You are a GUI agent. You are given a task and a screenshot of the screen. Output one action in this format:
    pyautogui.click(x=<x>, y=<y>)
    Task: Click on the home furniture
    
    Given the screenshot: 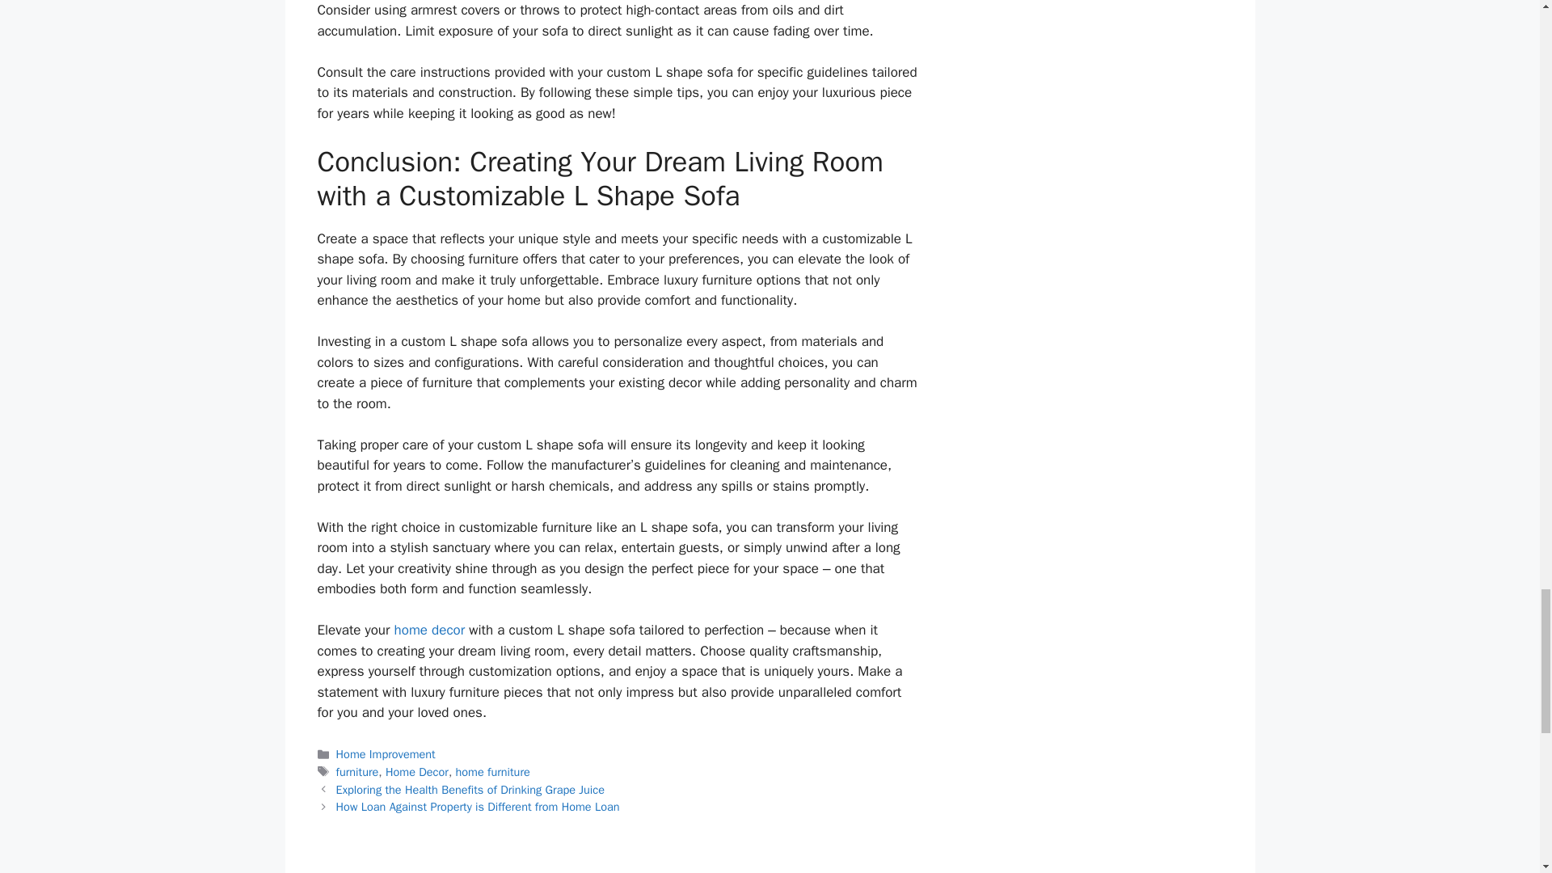 What is the action you would take?
    pyautogui.click(x=493, y=772)
    